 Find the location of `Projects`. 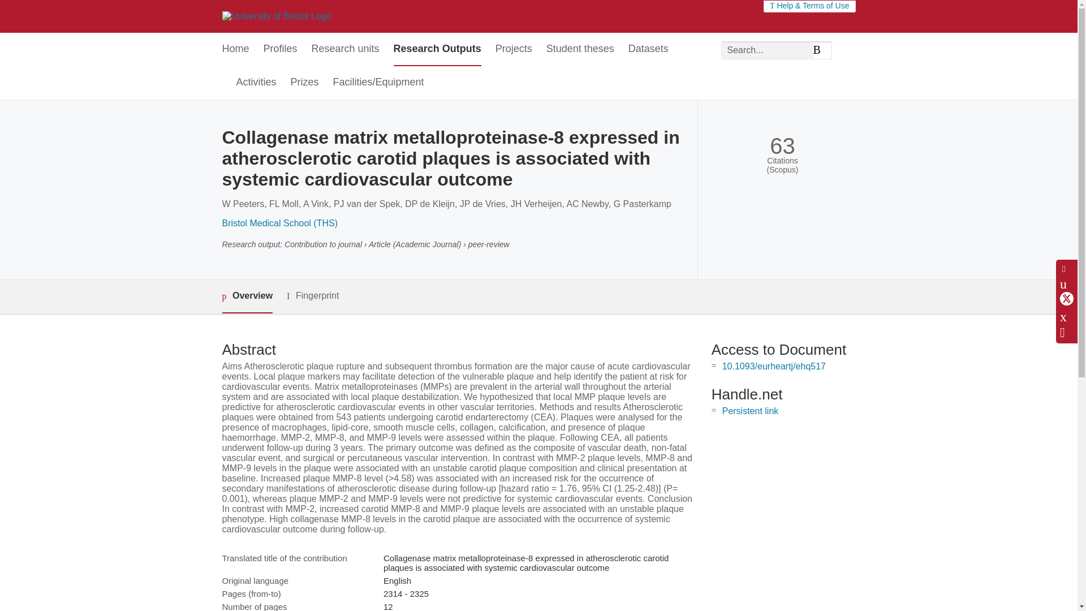

Projects is located at coordinates (514, 49).